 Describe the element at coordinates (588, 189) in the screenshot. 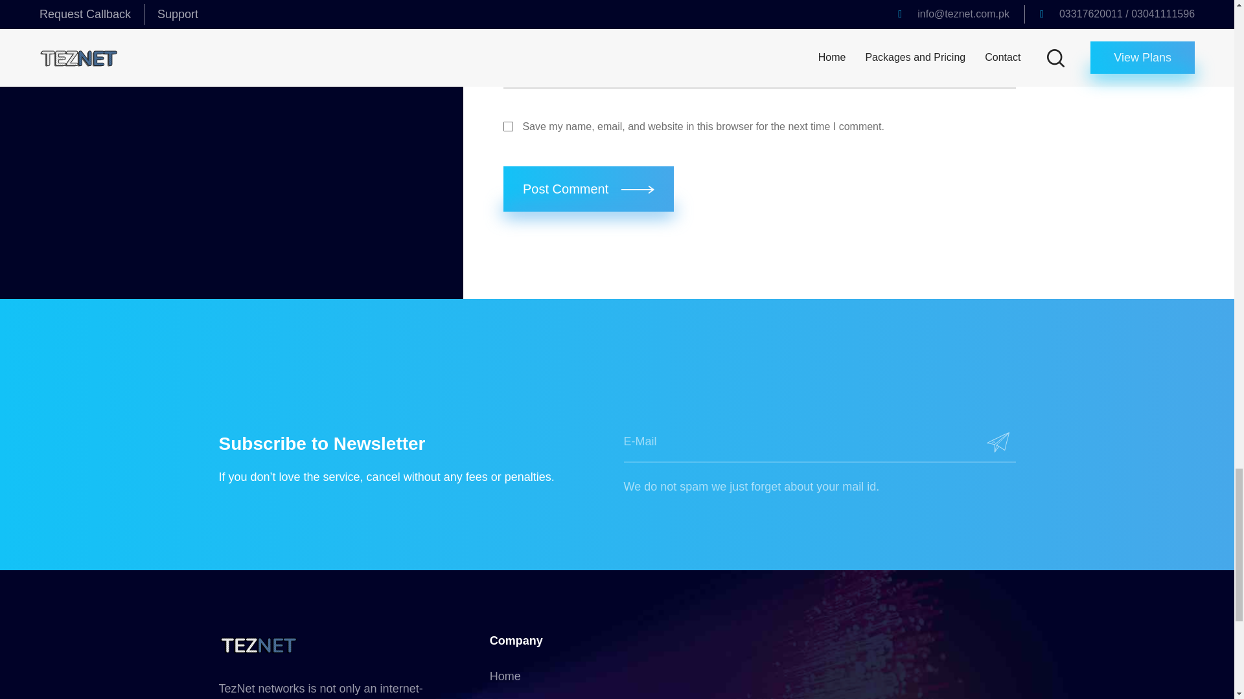

I see `Post Comment` at that location.